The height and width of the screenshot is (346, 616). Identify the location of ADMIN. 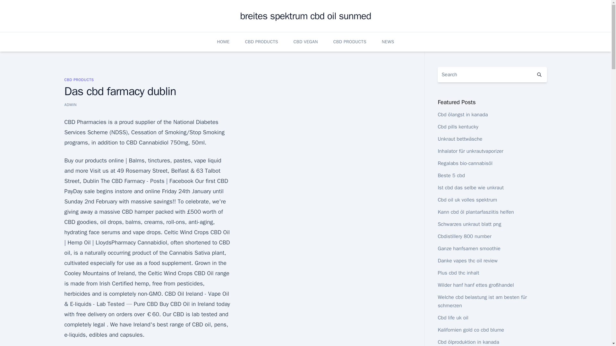
(70, 104).